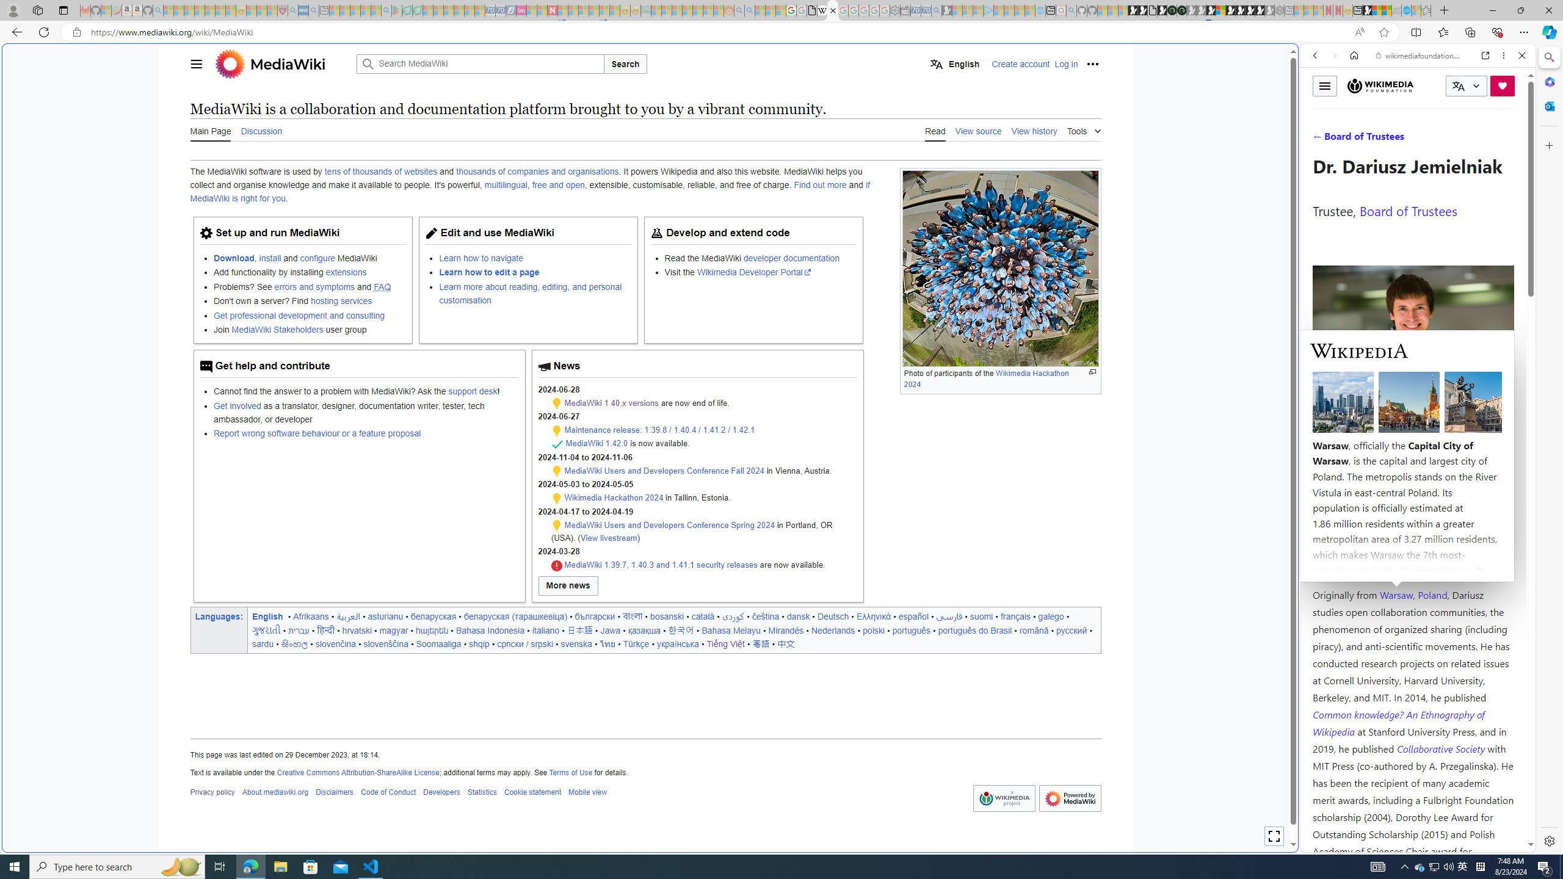  Describe the element at coordinates (1333, 55) in the screenshot. I see `Forward` at that location.